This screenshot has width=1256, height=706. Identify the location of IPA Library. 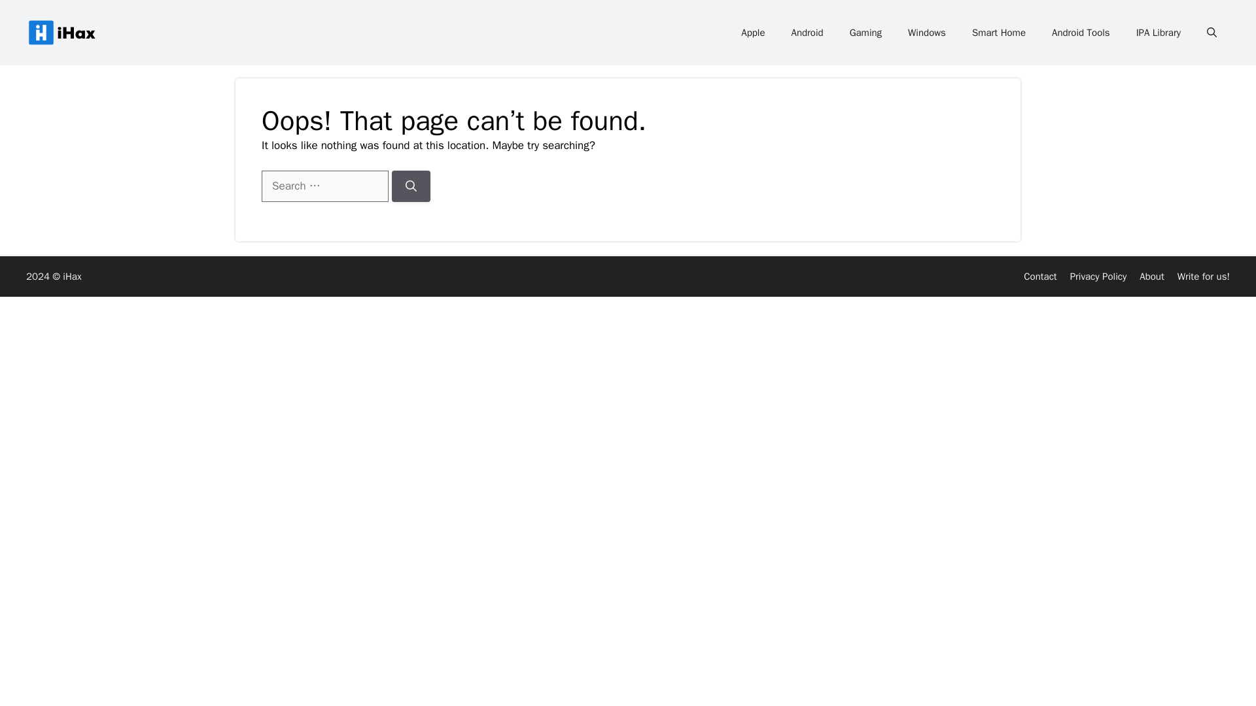
(1158, 33).